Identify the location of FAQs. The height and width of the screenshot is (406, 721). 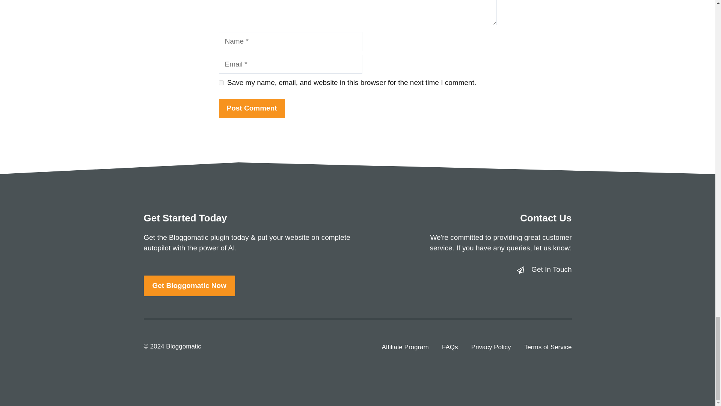
(450, 347).